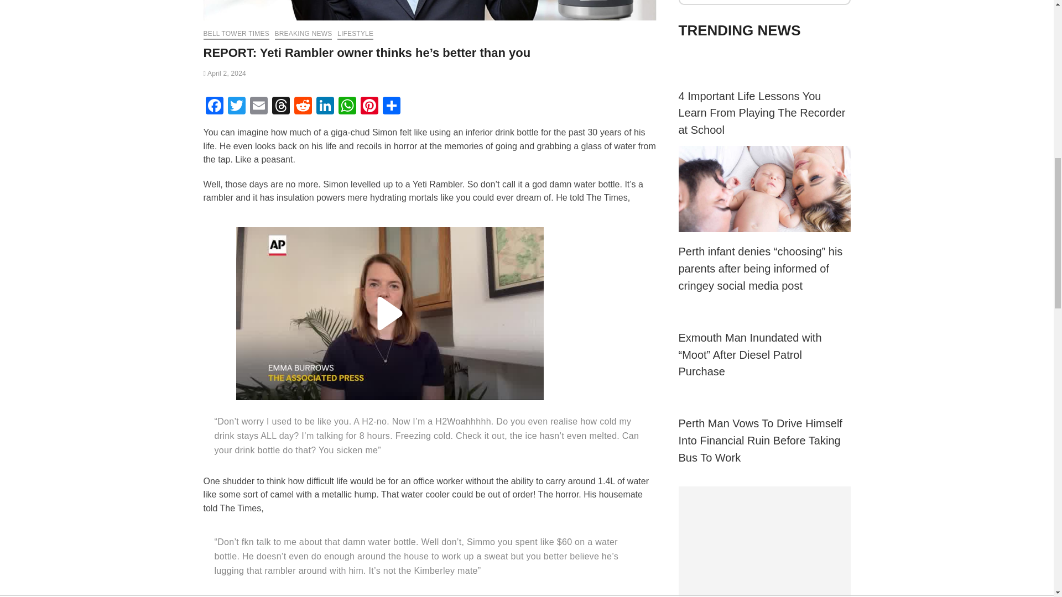 This screenshot has height=597, width=1062. Describe the element at coordinates (215, 106) in the screenshot. I see `Facebook` at that location.